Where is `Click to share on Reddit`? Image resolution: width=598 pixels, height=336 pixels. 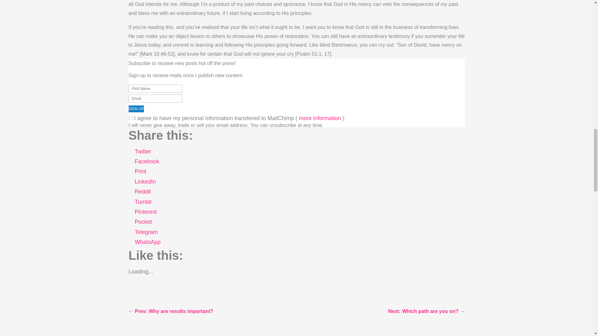
Click to share on Reddit is located at coordinates (143, 193).